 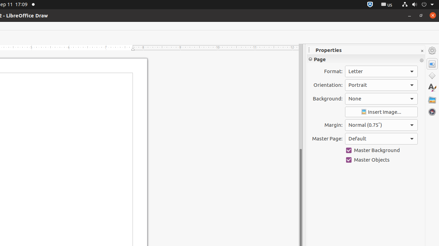 I want to click on Background:, so click(x=381, y=99).